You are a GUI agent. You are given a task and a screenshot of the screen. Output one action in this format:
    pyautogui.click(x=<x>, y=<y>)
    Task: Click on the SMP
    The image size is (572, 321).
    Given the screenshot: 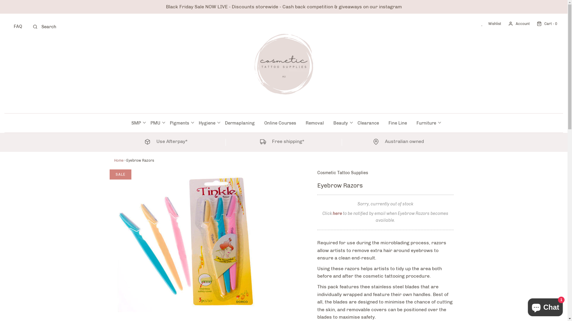 What is the action you would take?
    pyautogui.click(x=136, y=123)
    